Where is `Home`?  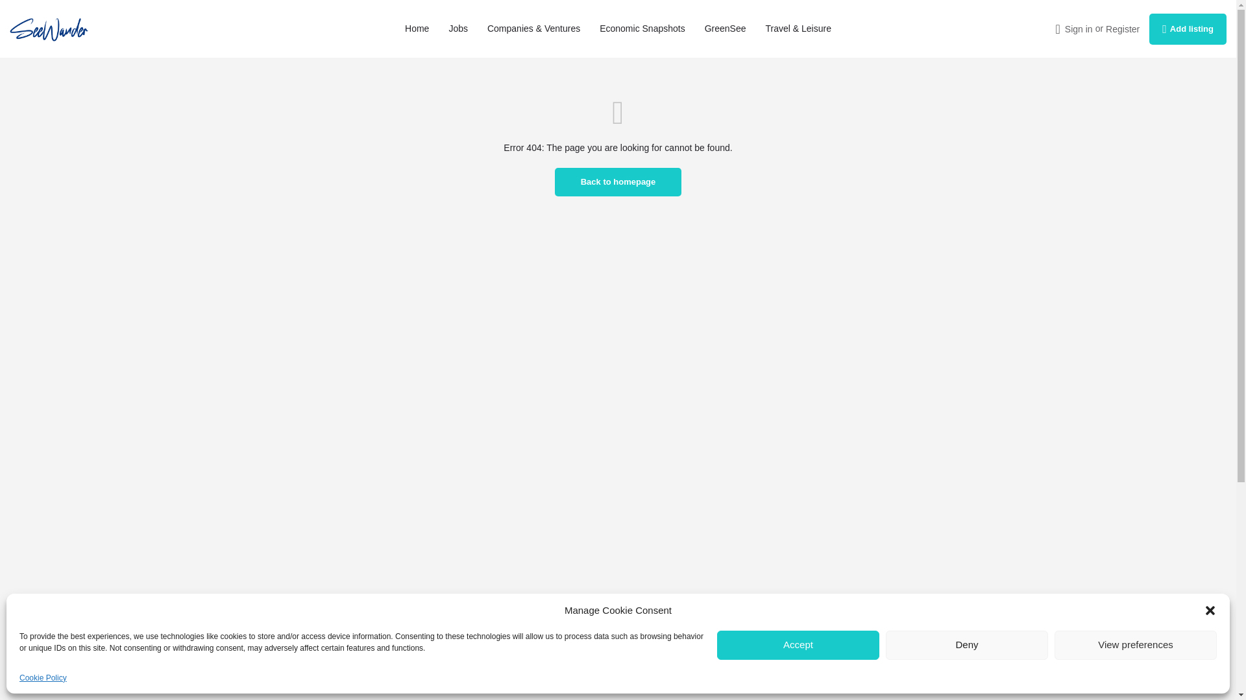 Home is located at coordinates (417, 29).